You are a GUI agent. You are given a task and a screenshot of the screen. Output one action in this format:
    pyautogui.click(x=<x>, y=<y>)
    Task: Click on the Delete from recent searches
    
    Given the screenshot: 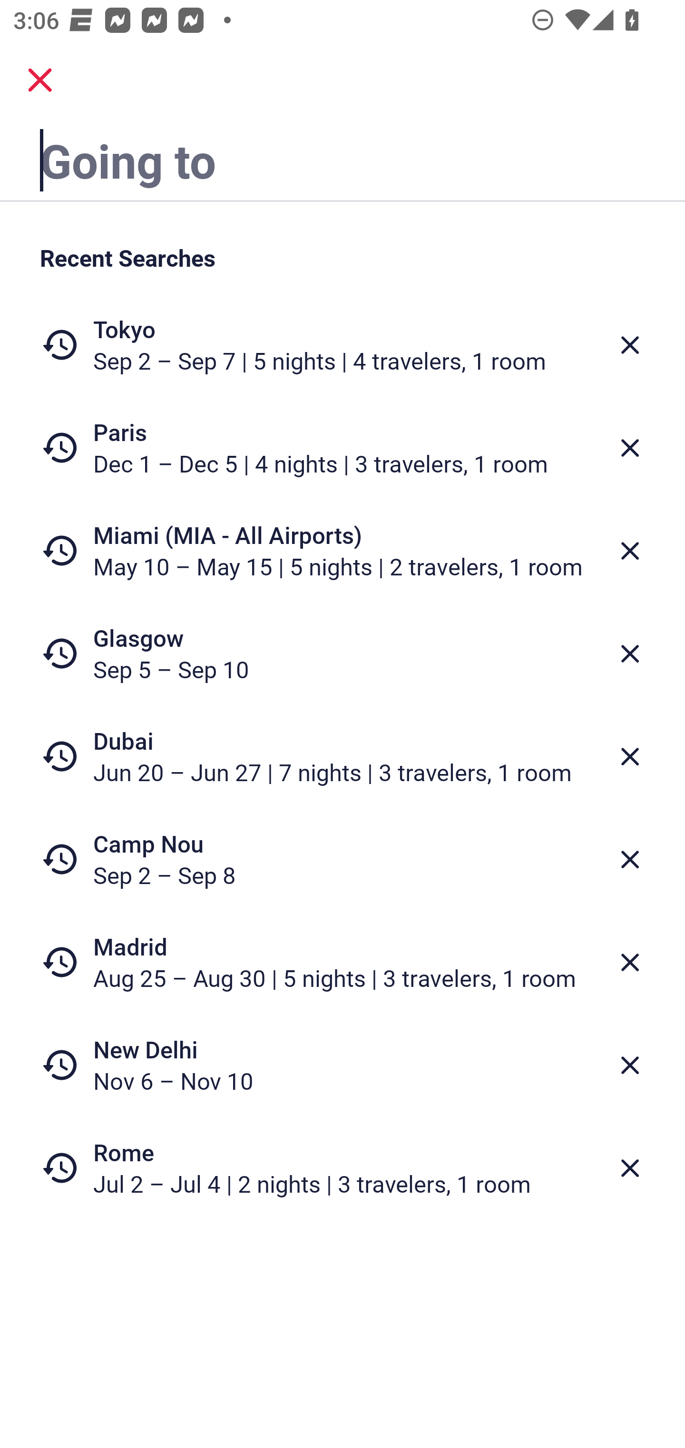 What is the action you would take?
    pyautogui.click(x=630, y=859)
    